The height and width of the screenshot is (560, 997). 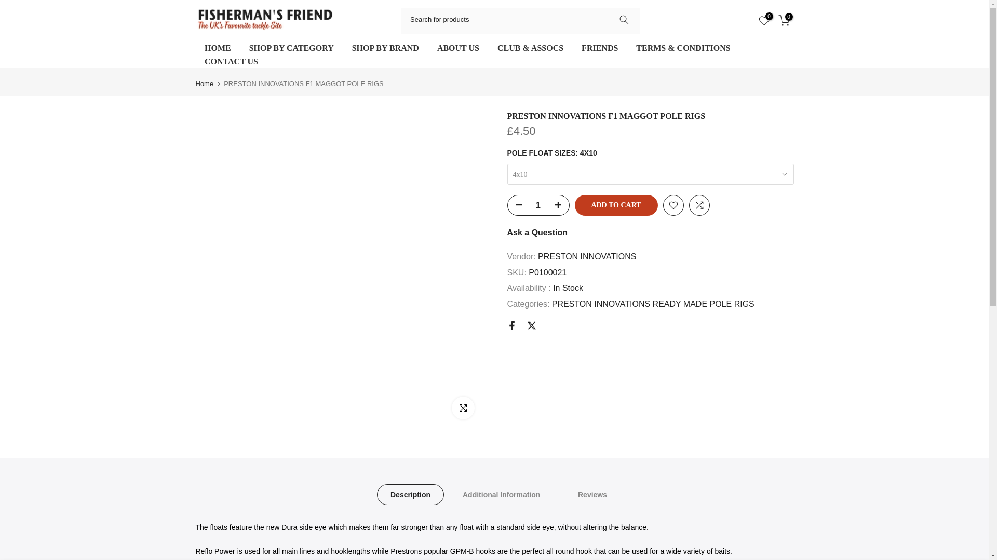 I want to click on 0, so click(x=763, y=21).